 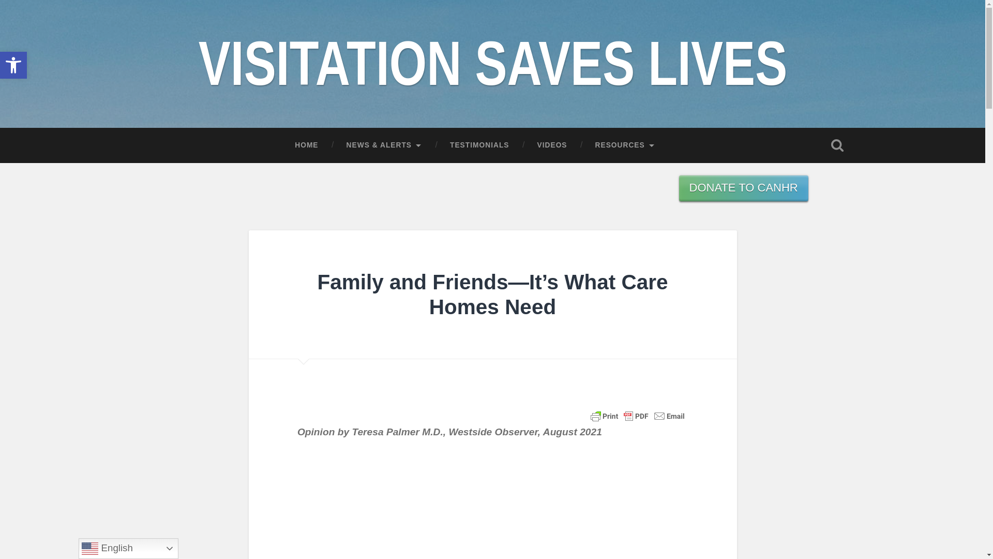 What do you see at coordinates (479, 145) in the screenshot?
I see `DONATE TO CANHR` at bounding box center [479, 145].